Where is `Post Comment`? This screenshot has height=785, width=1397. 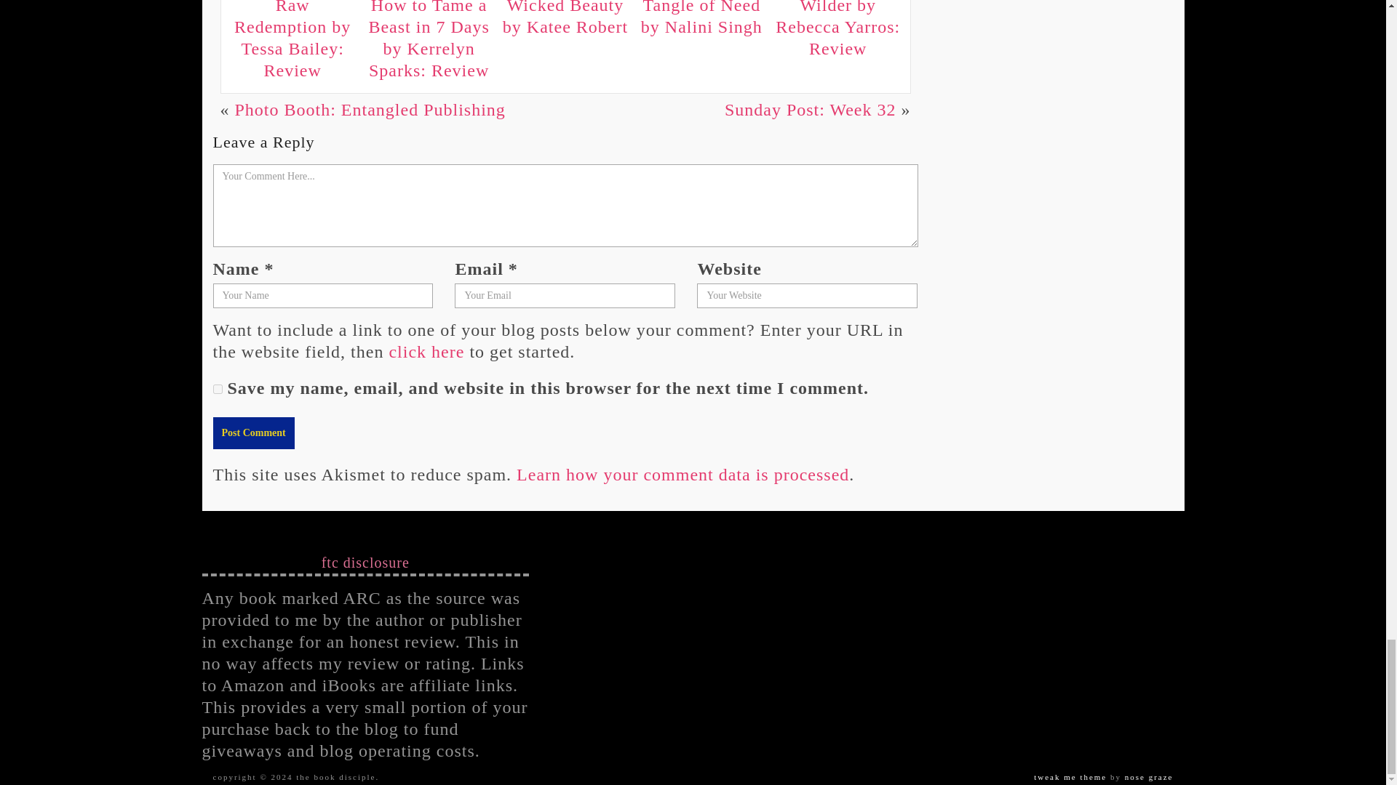
Post Comment is located at coordinates (252, 432).